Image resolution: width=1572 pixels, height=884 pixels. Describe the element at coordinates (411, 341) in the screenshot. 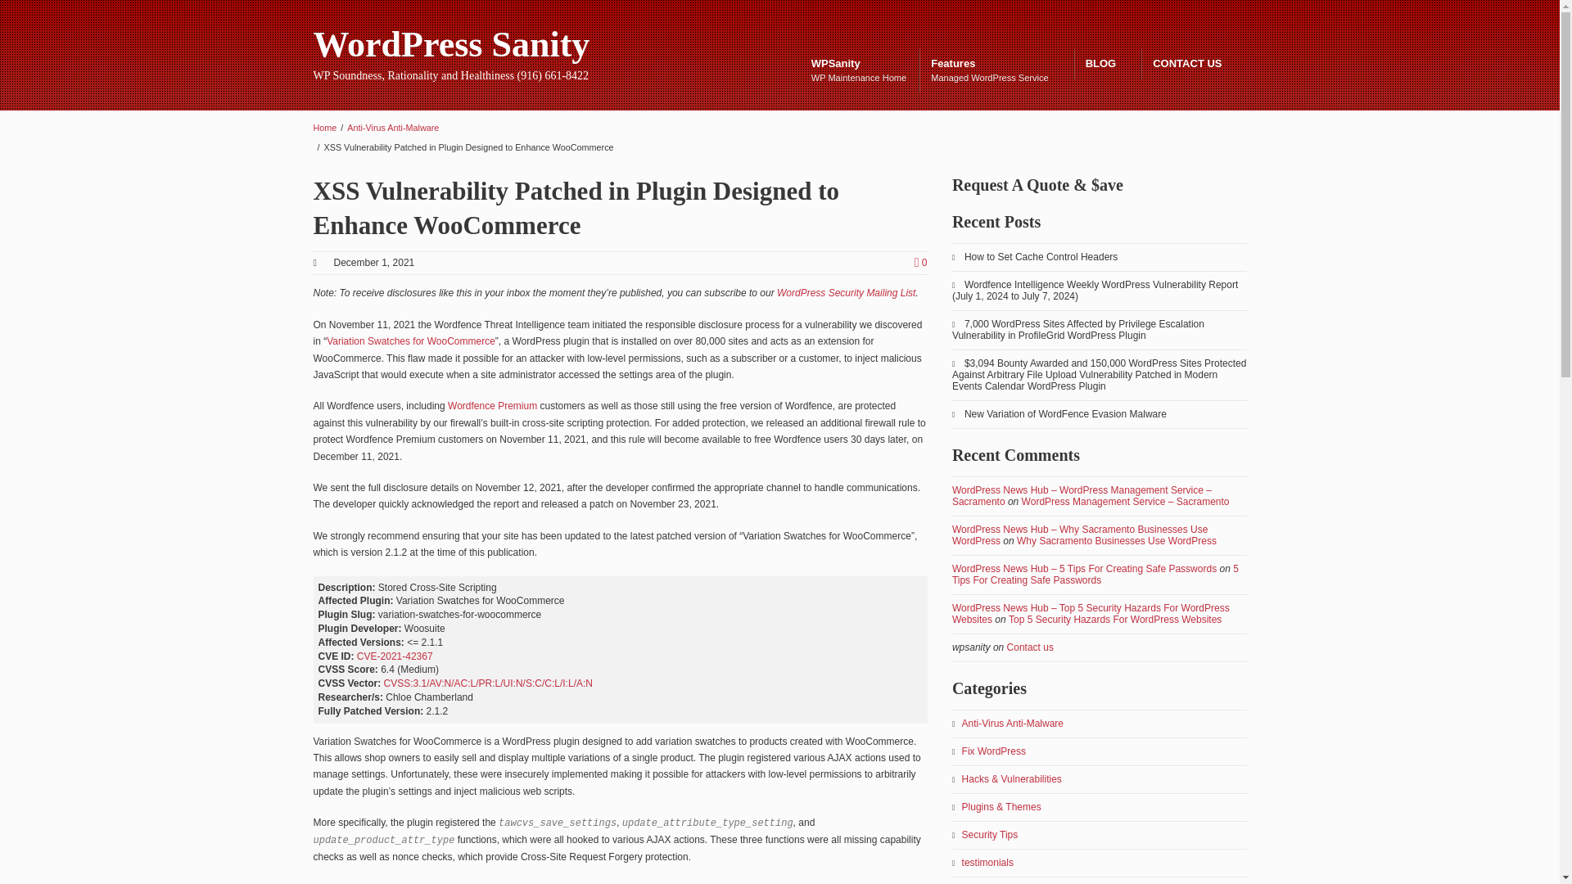

I see `WP Maintenance Home` at that location.